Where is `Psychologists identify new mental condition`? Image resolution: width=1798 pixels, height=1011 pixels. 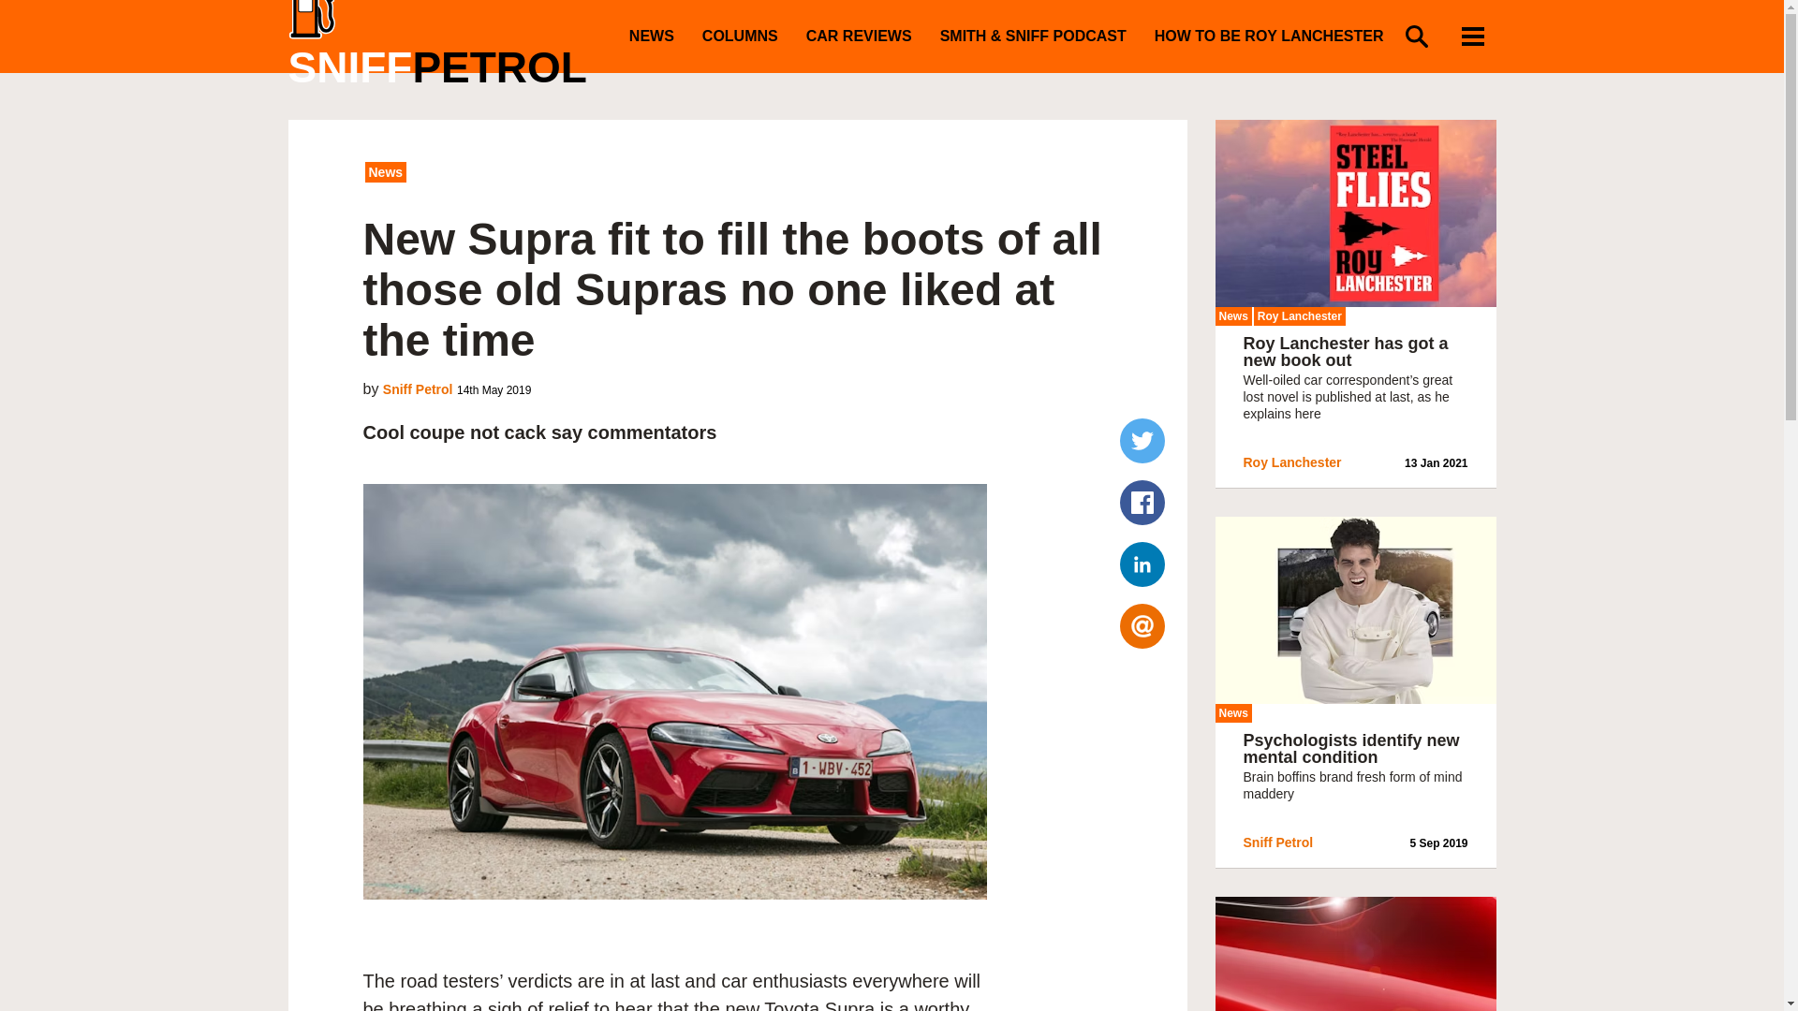
Psychologists identify new mental condition is located at coordinates (1352, 748).